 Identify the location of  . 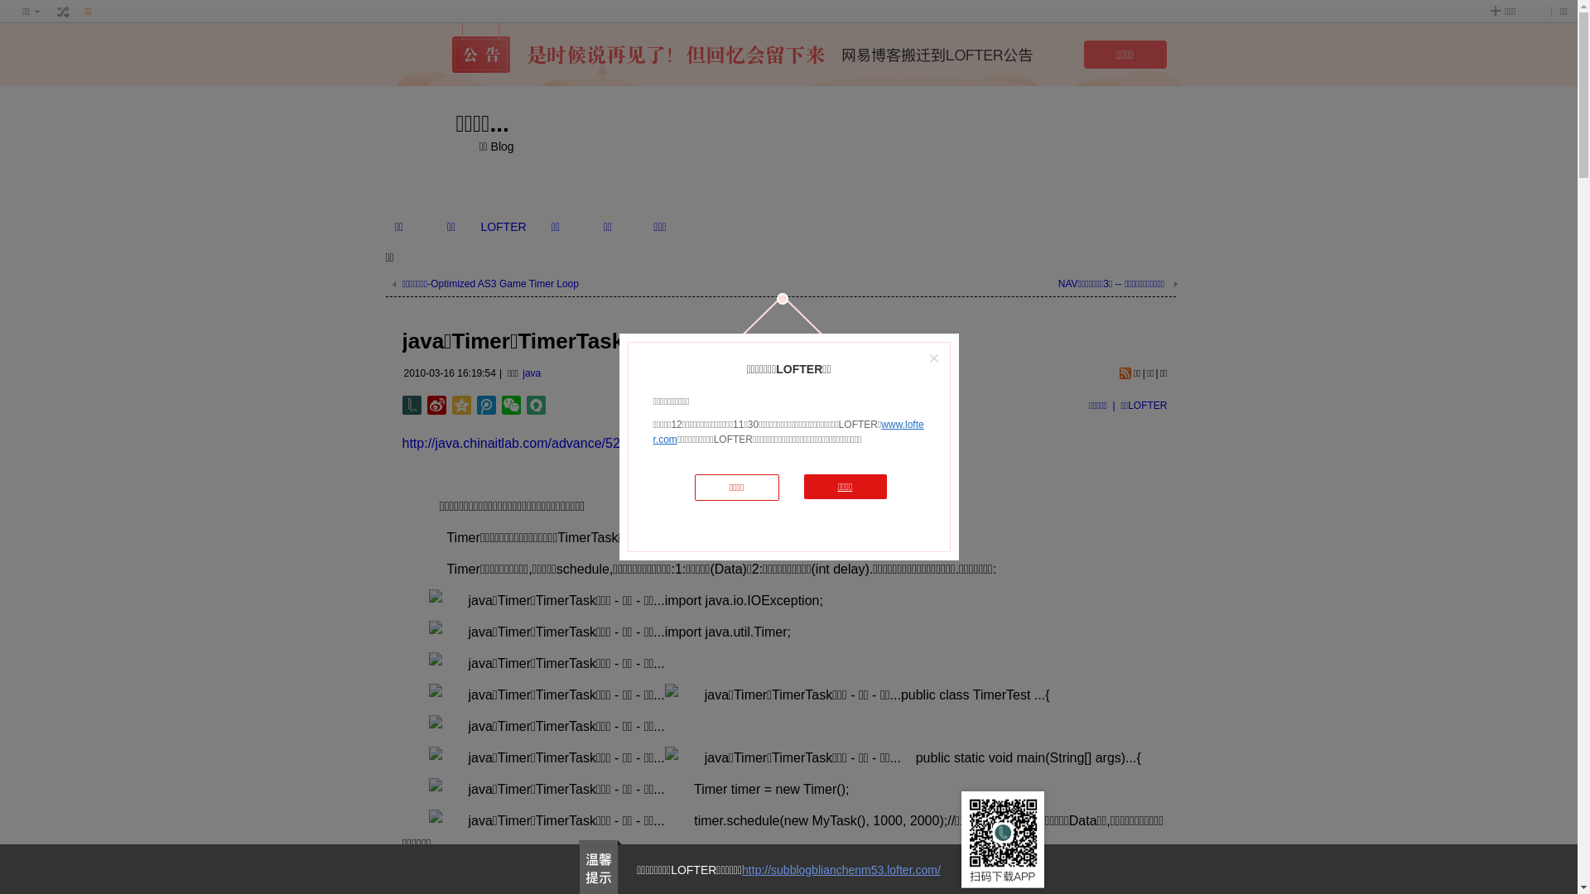
(64, 12).